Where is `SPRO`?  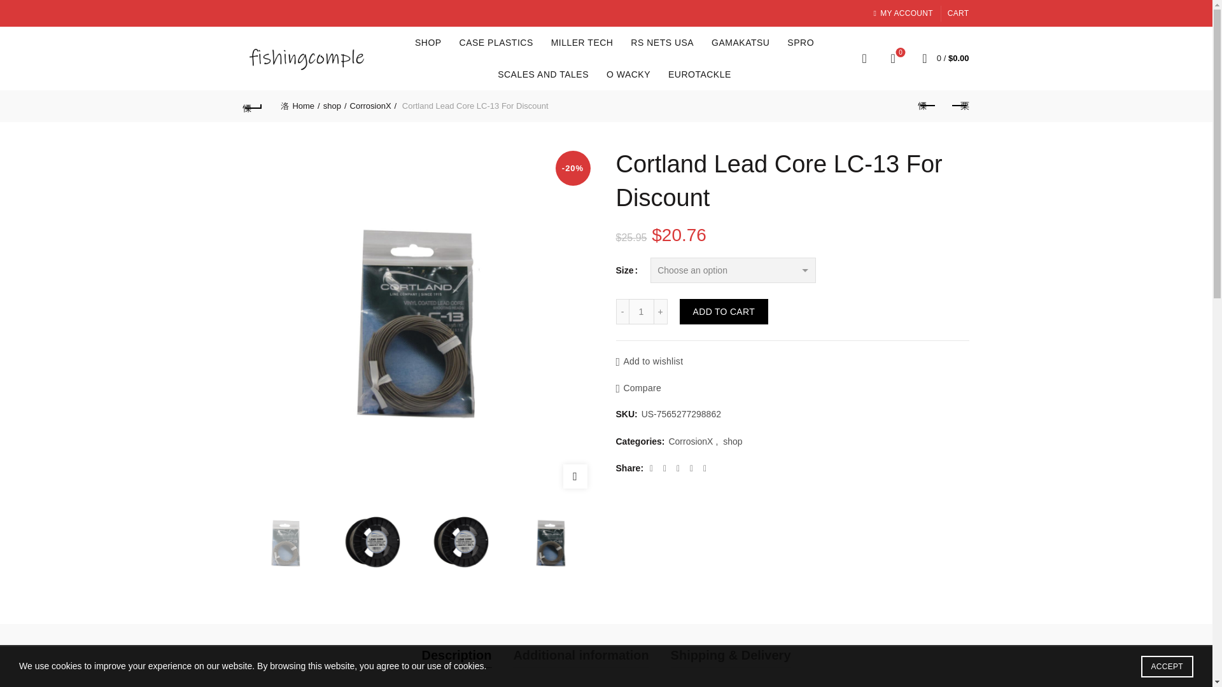
SPRO is located at coordinates (801, 42).